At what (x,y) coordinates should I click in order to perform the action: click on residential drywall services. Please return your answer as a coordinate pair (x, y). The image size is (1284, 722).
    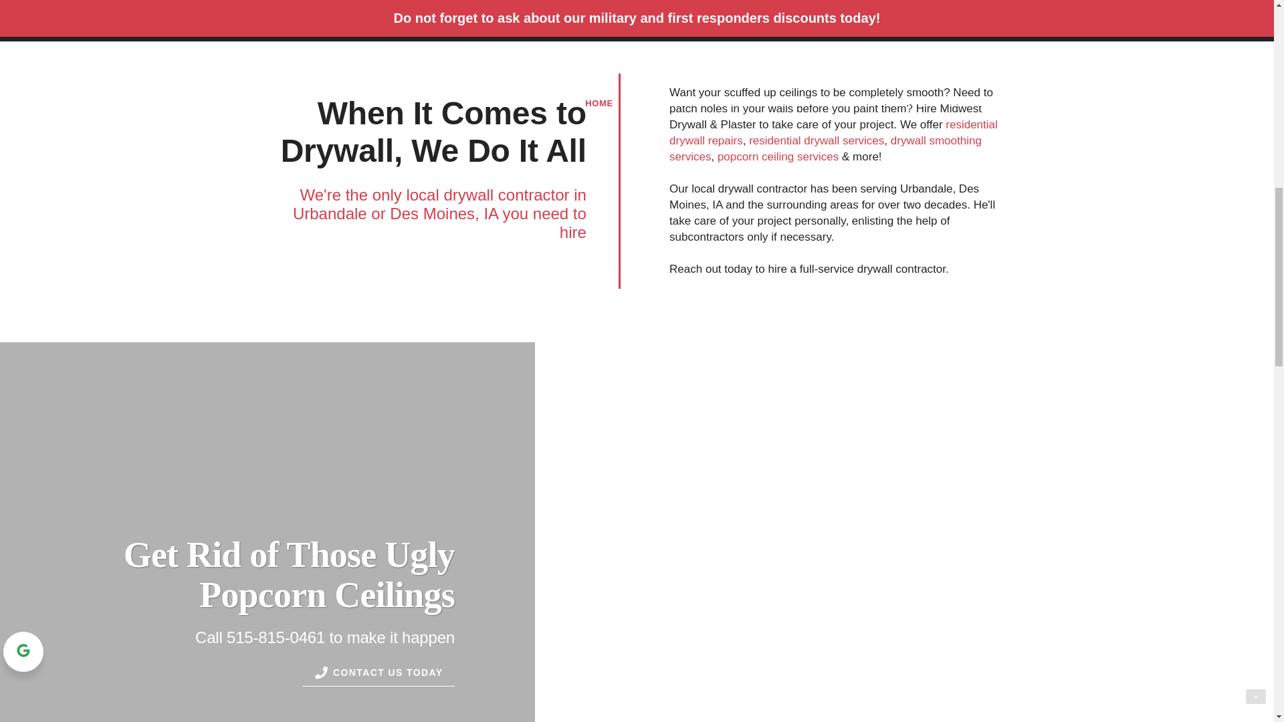
    Looking at the image, I should click on (816, 140).